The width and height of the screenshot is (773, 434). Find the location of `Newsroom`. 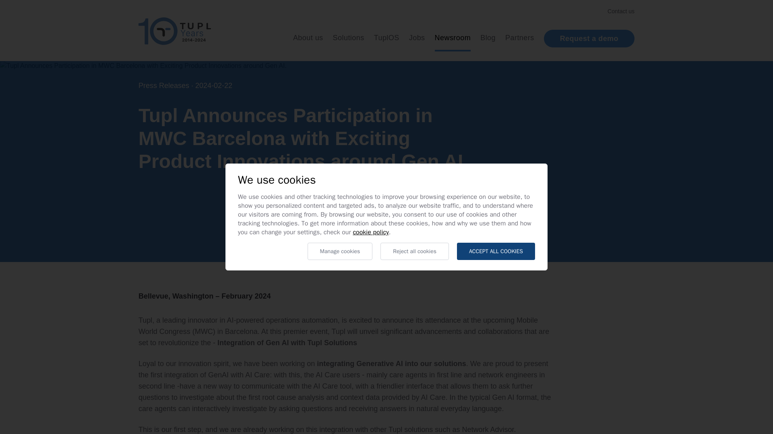

Newsroom is located at coordinates (453, 38).